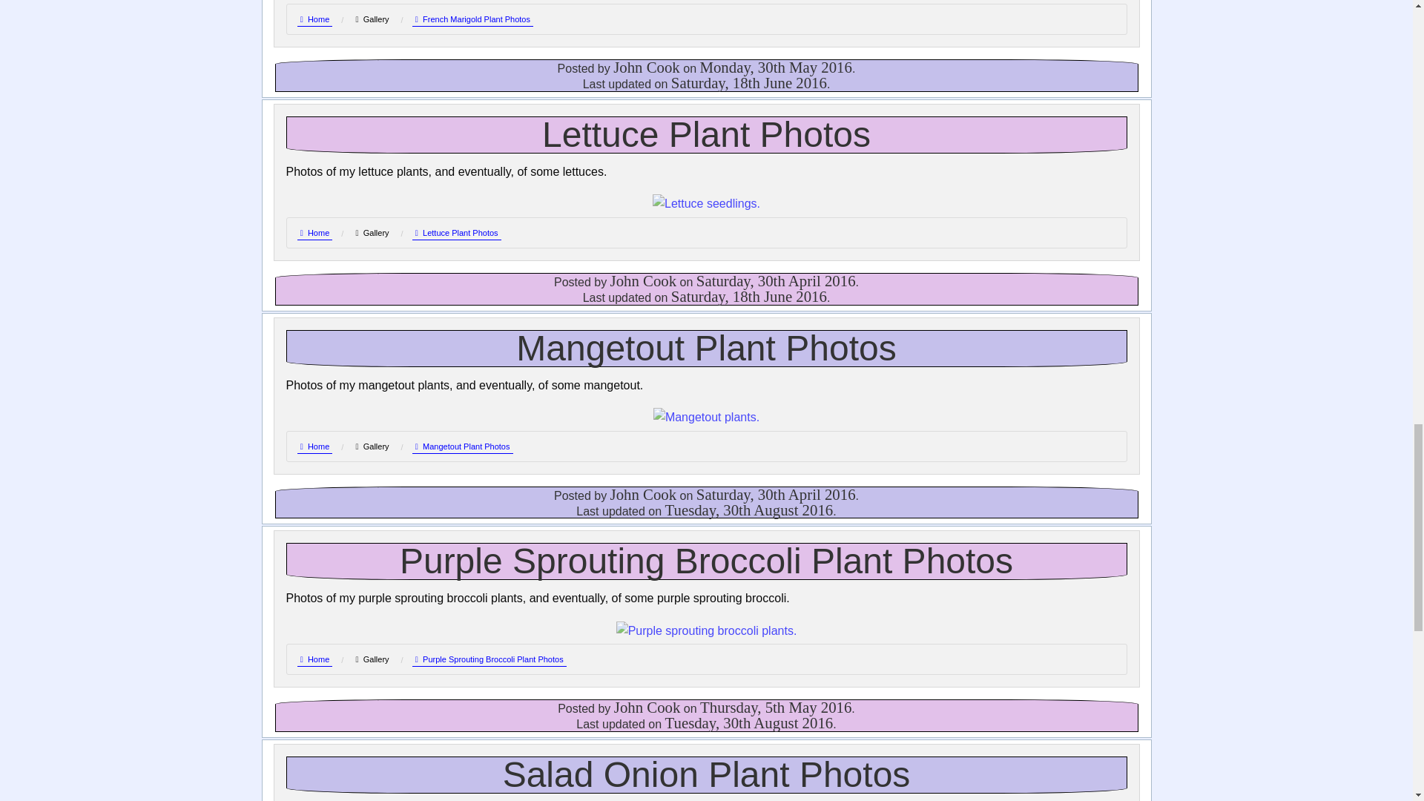  What do you see at coordinates (314, 19) in the screenshot?
I see `Home` at bounding box center [314, 19].